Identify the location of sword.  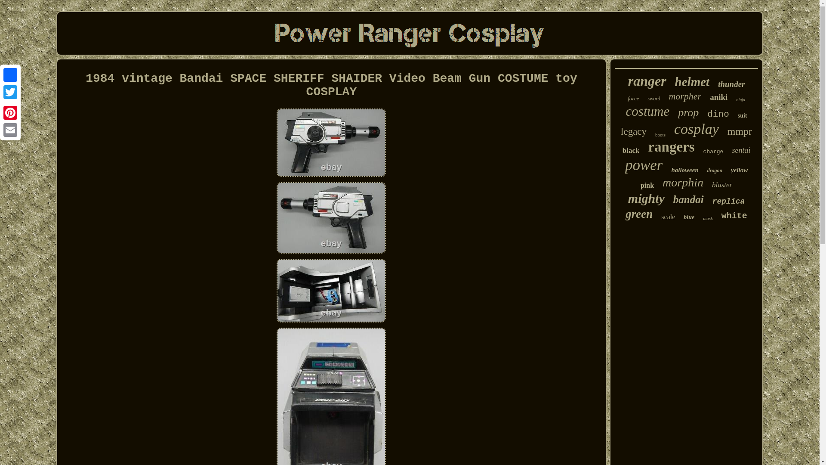
(654, 99).